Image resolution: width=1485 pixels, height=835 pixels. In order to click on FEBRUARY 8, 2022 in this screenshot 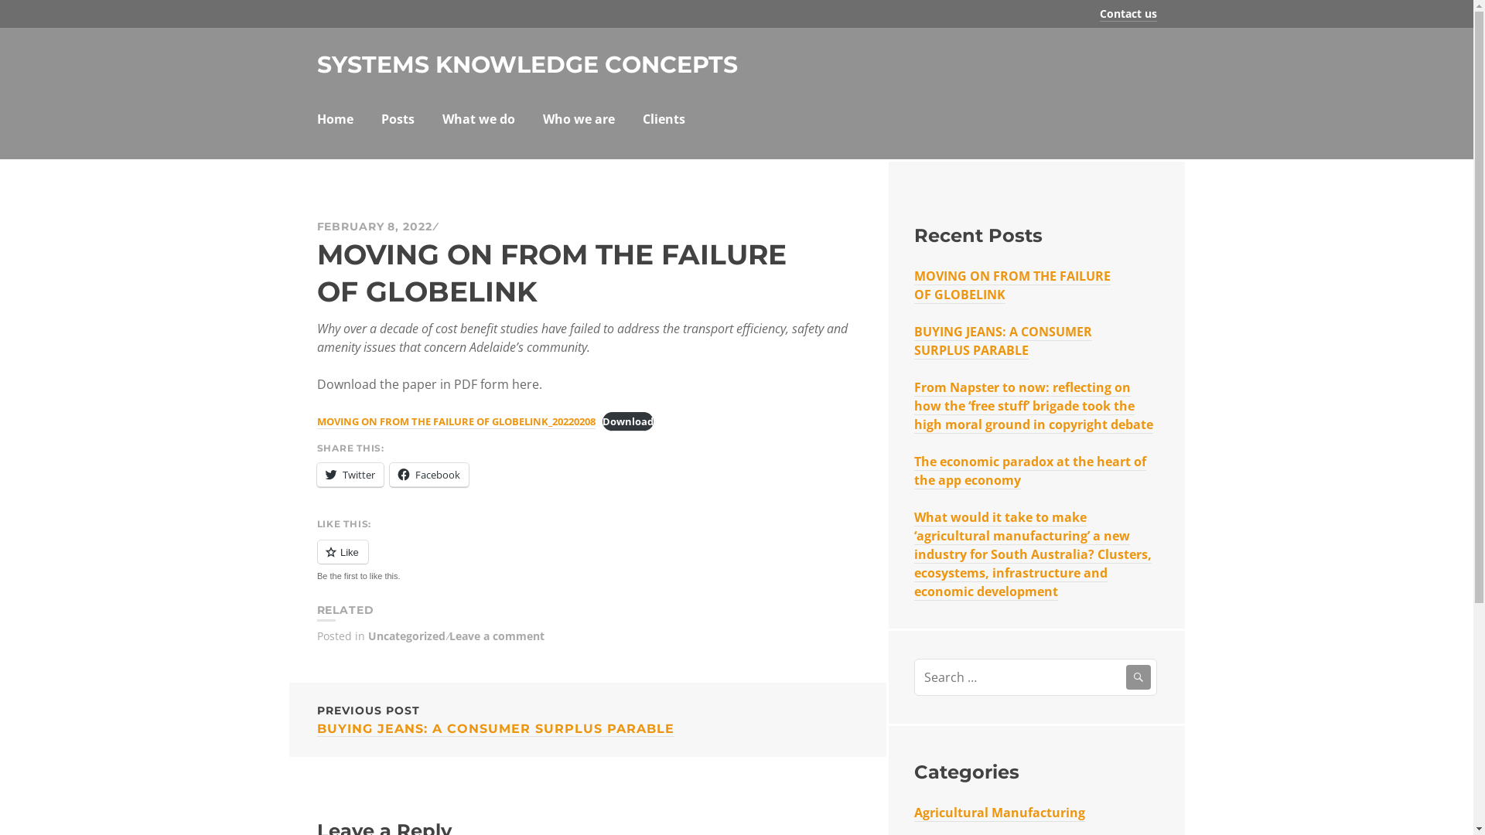, I will do `click(374, 227)`.